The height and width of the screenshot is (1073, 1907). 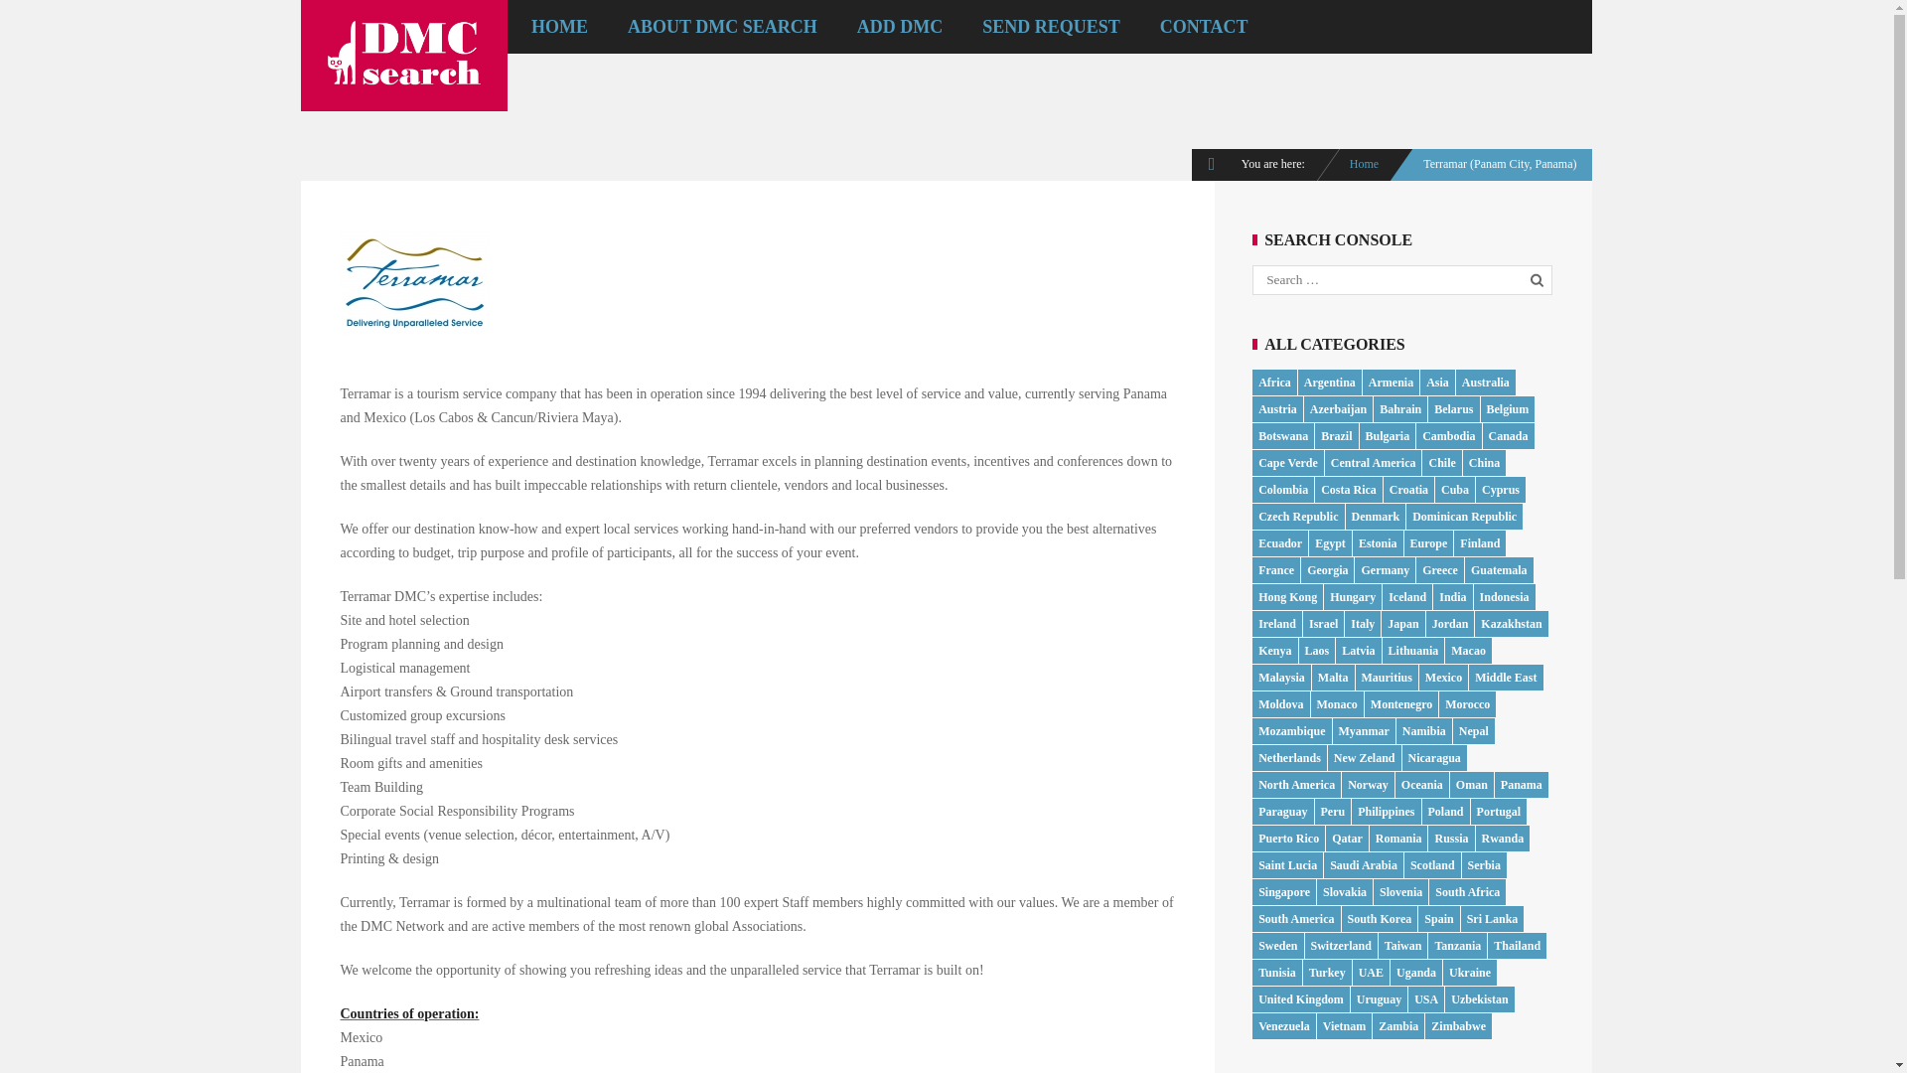 I want to click on HOME, so click(x=559, y=27).